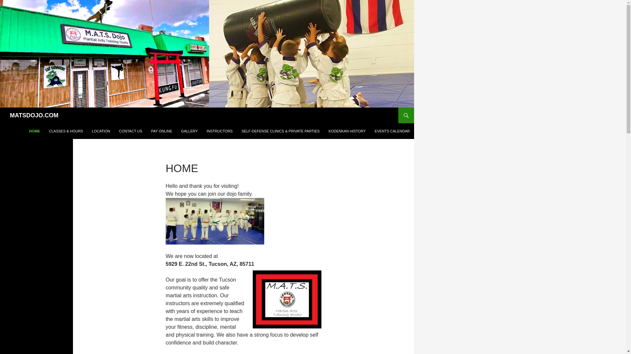 The height and width of the screenshot is (354, 631). I want to click on PAY ONLINE, so click(161, 131).